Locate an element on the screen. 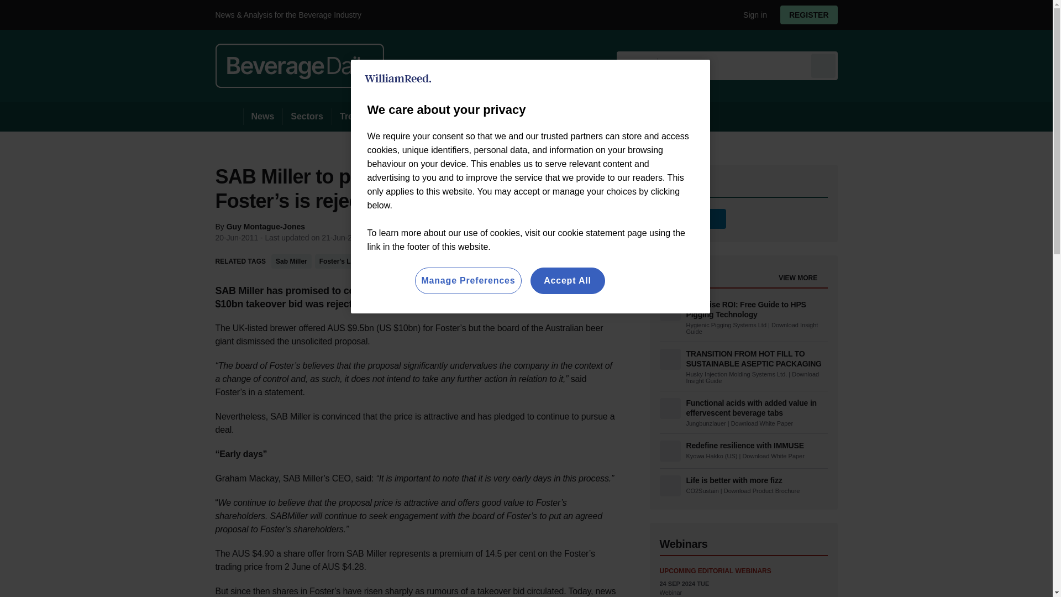 The height and width of the screenshot is (597, 1061). William Reed is located at coordinates (398, 78).